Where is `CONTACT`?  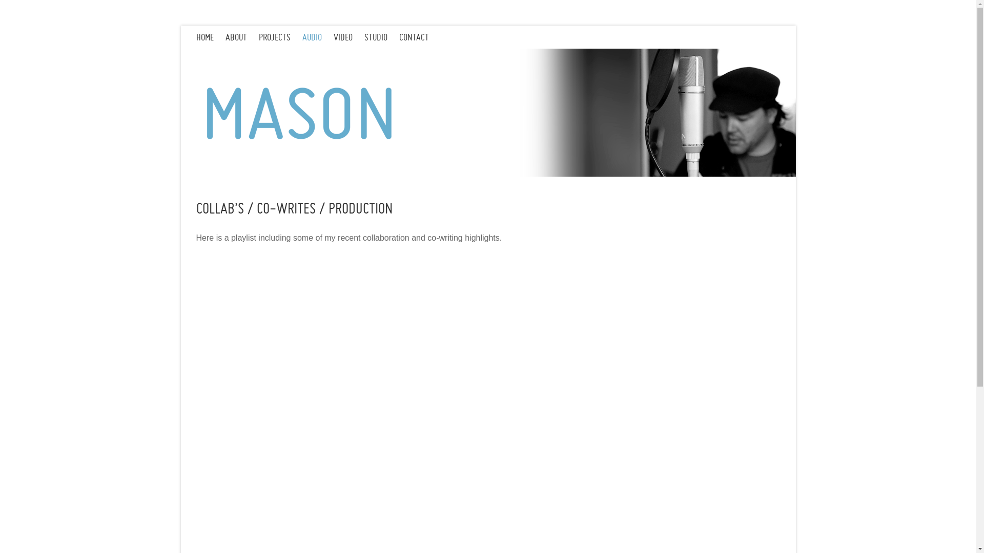
CONTACT is located at coordinates (419, 37).